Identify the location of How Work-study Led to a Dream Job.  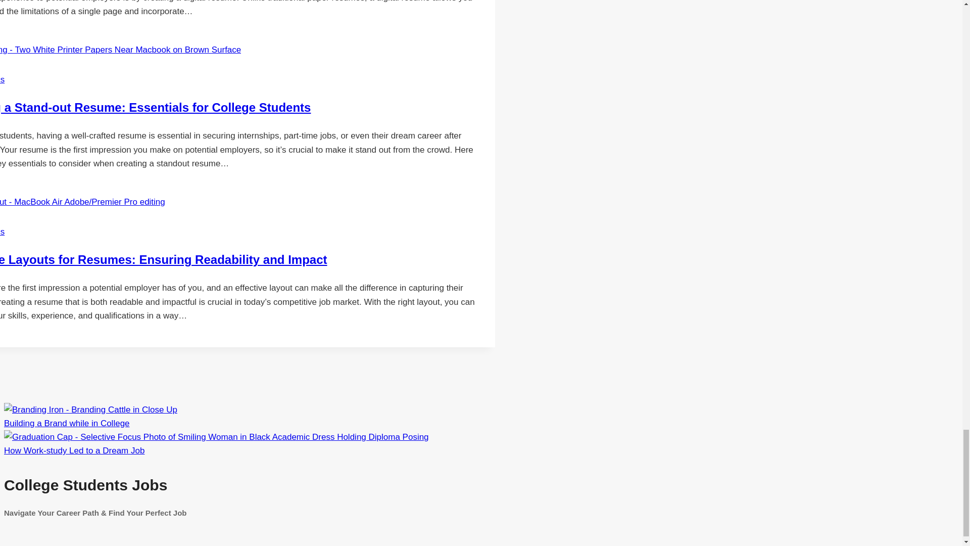
(216, 437).